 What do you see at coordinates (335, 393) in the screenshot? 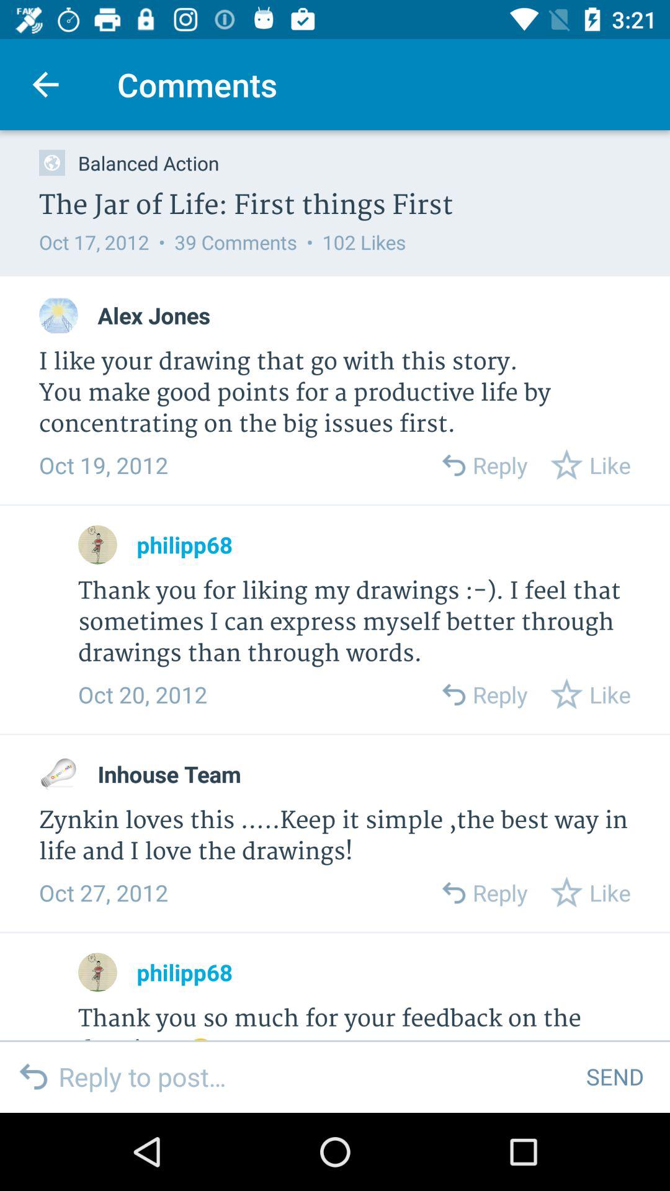
I see `jump to the i like your icon` at bounding box center [335, 393].